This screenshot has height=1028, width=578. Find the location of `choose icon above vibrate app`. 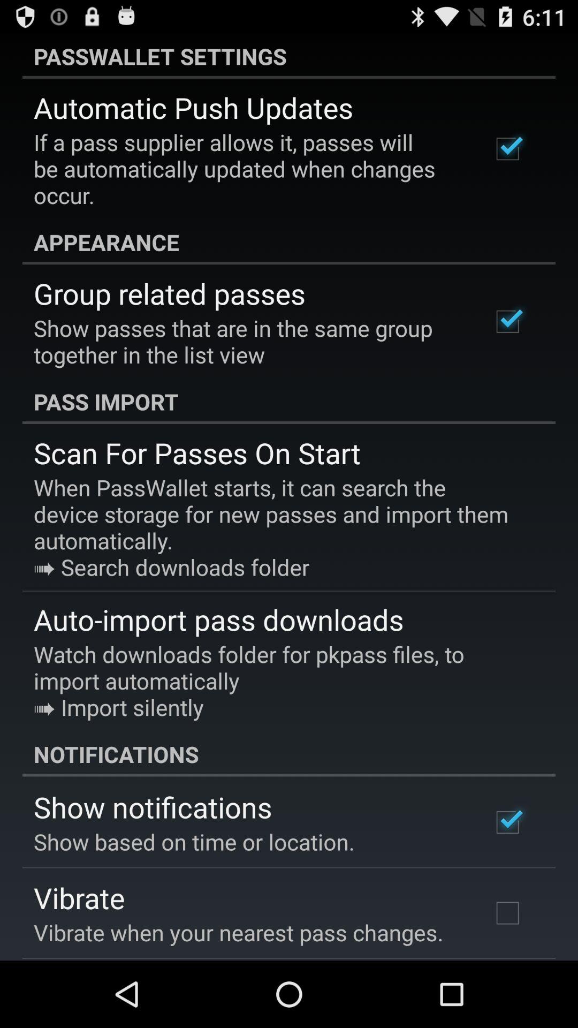

choose icon above vibrate app is located at coordinates (194, 842).